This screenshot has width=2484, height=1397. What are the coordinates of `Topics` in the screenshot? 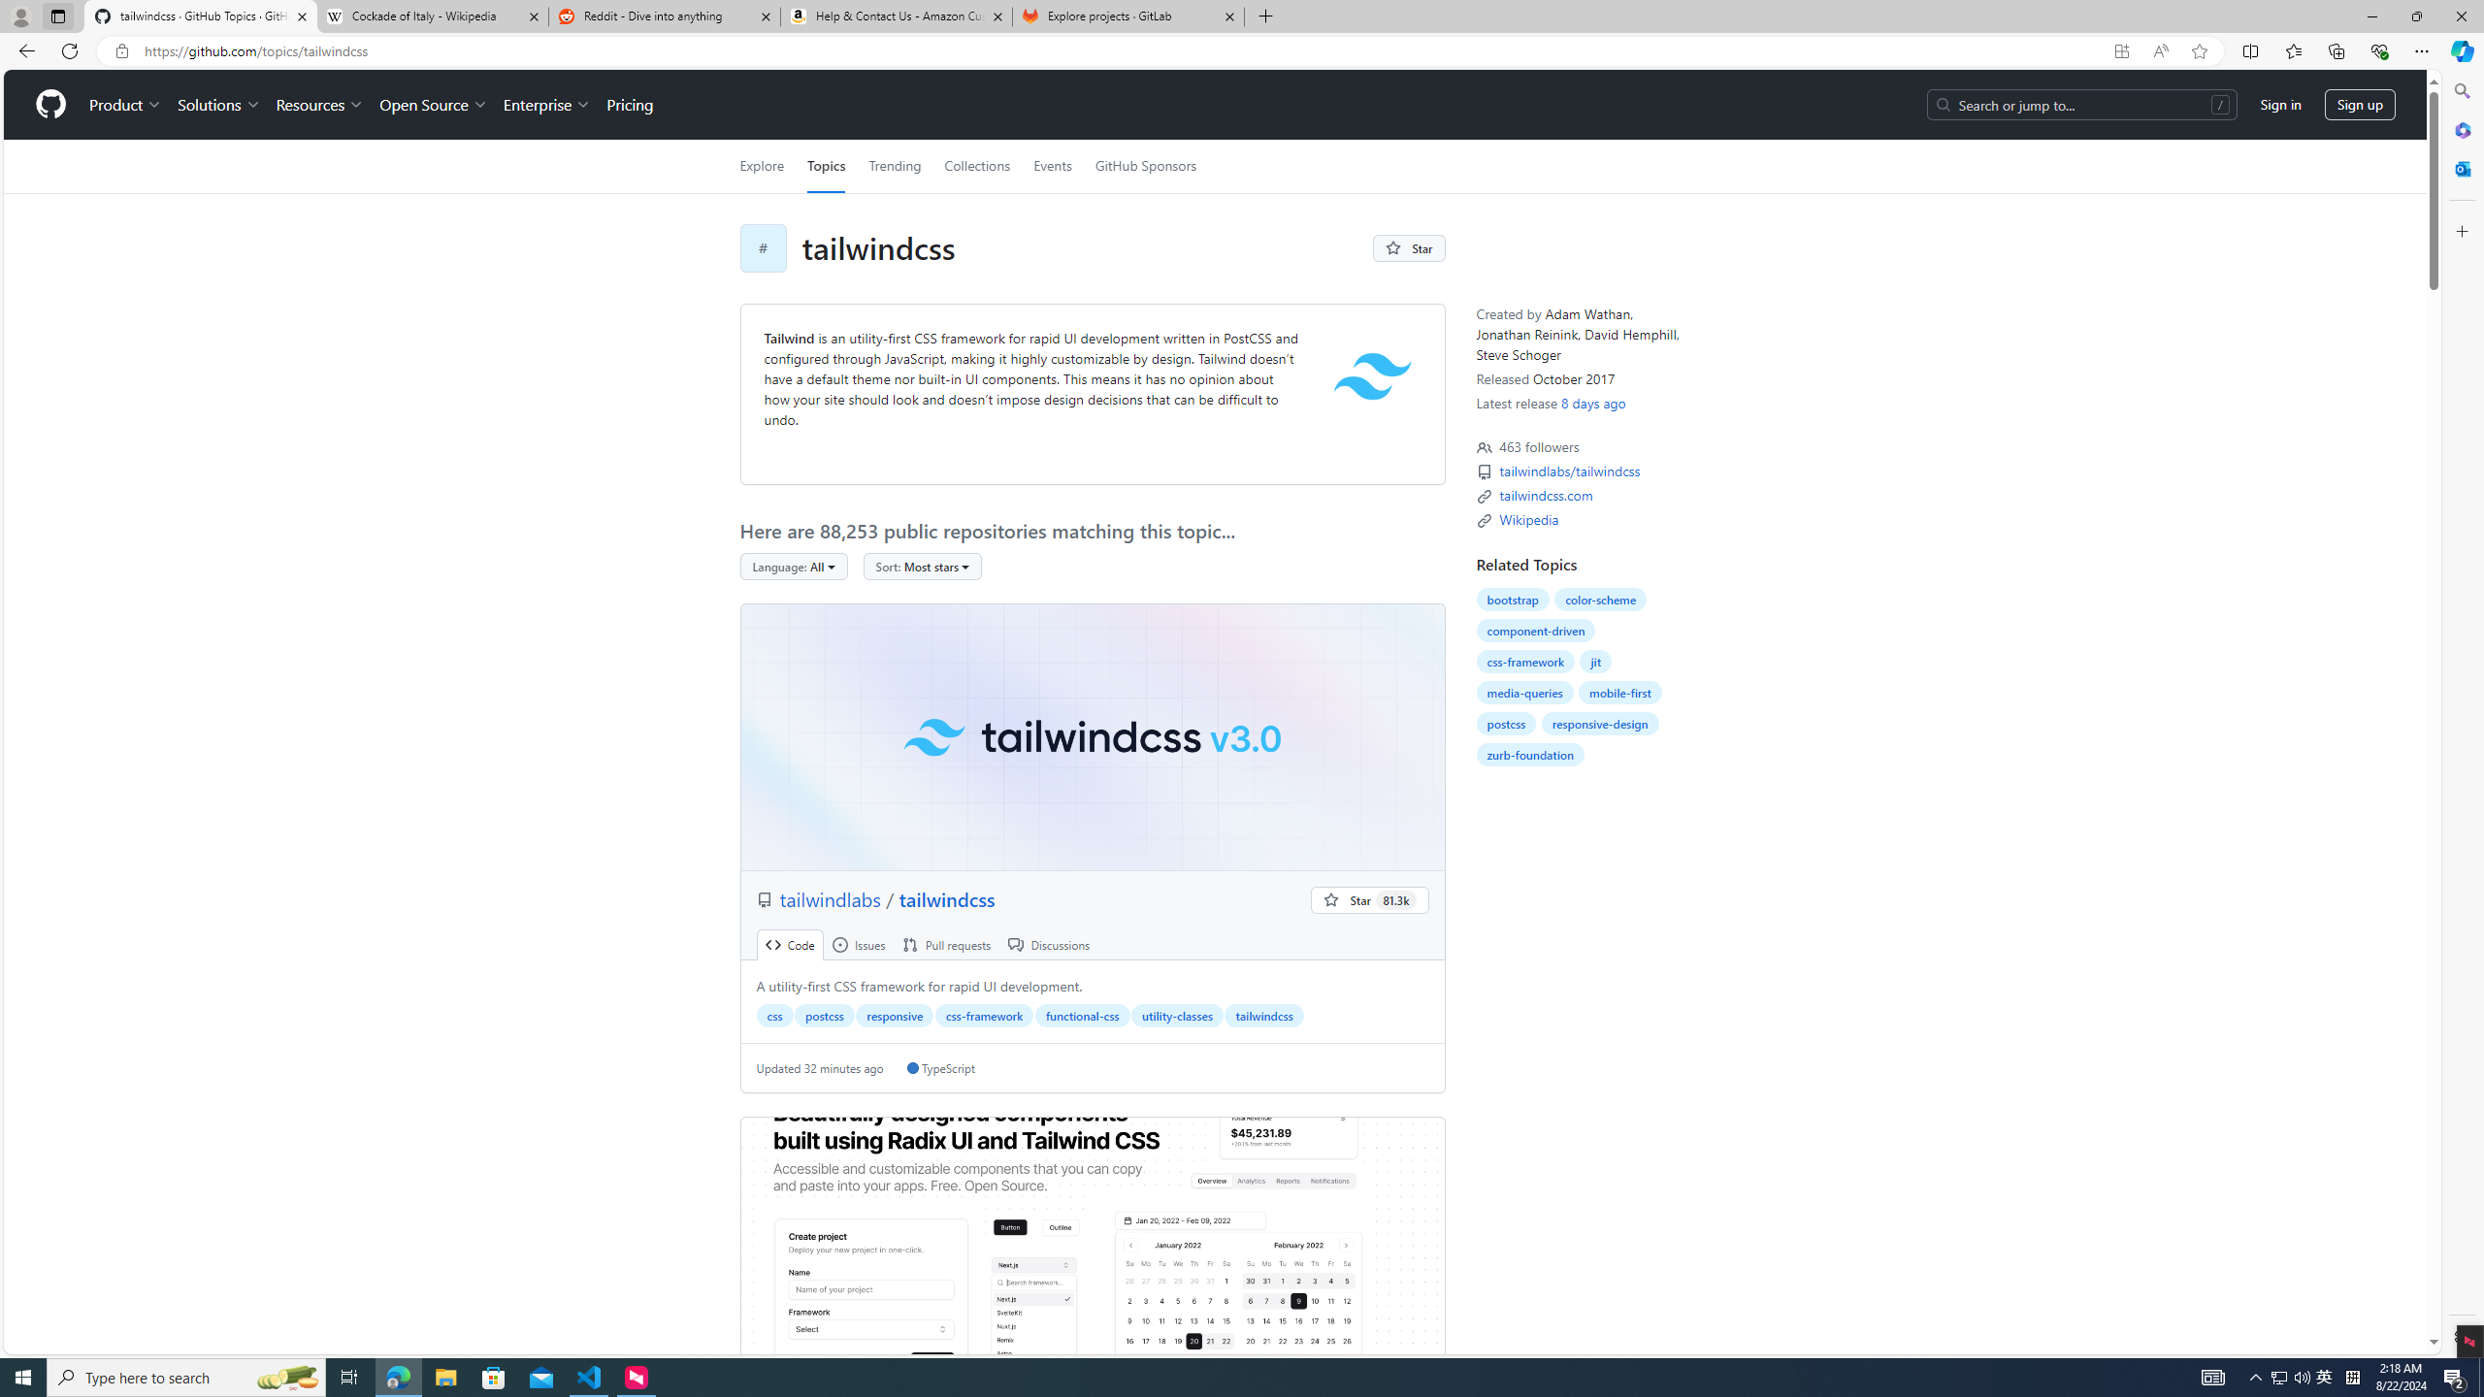 It's located at (827, 166).